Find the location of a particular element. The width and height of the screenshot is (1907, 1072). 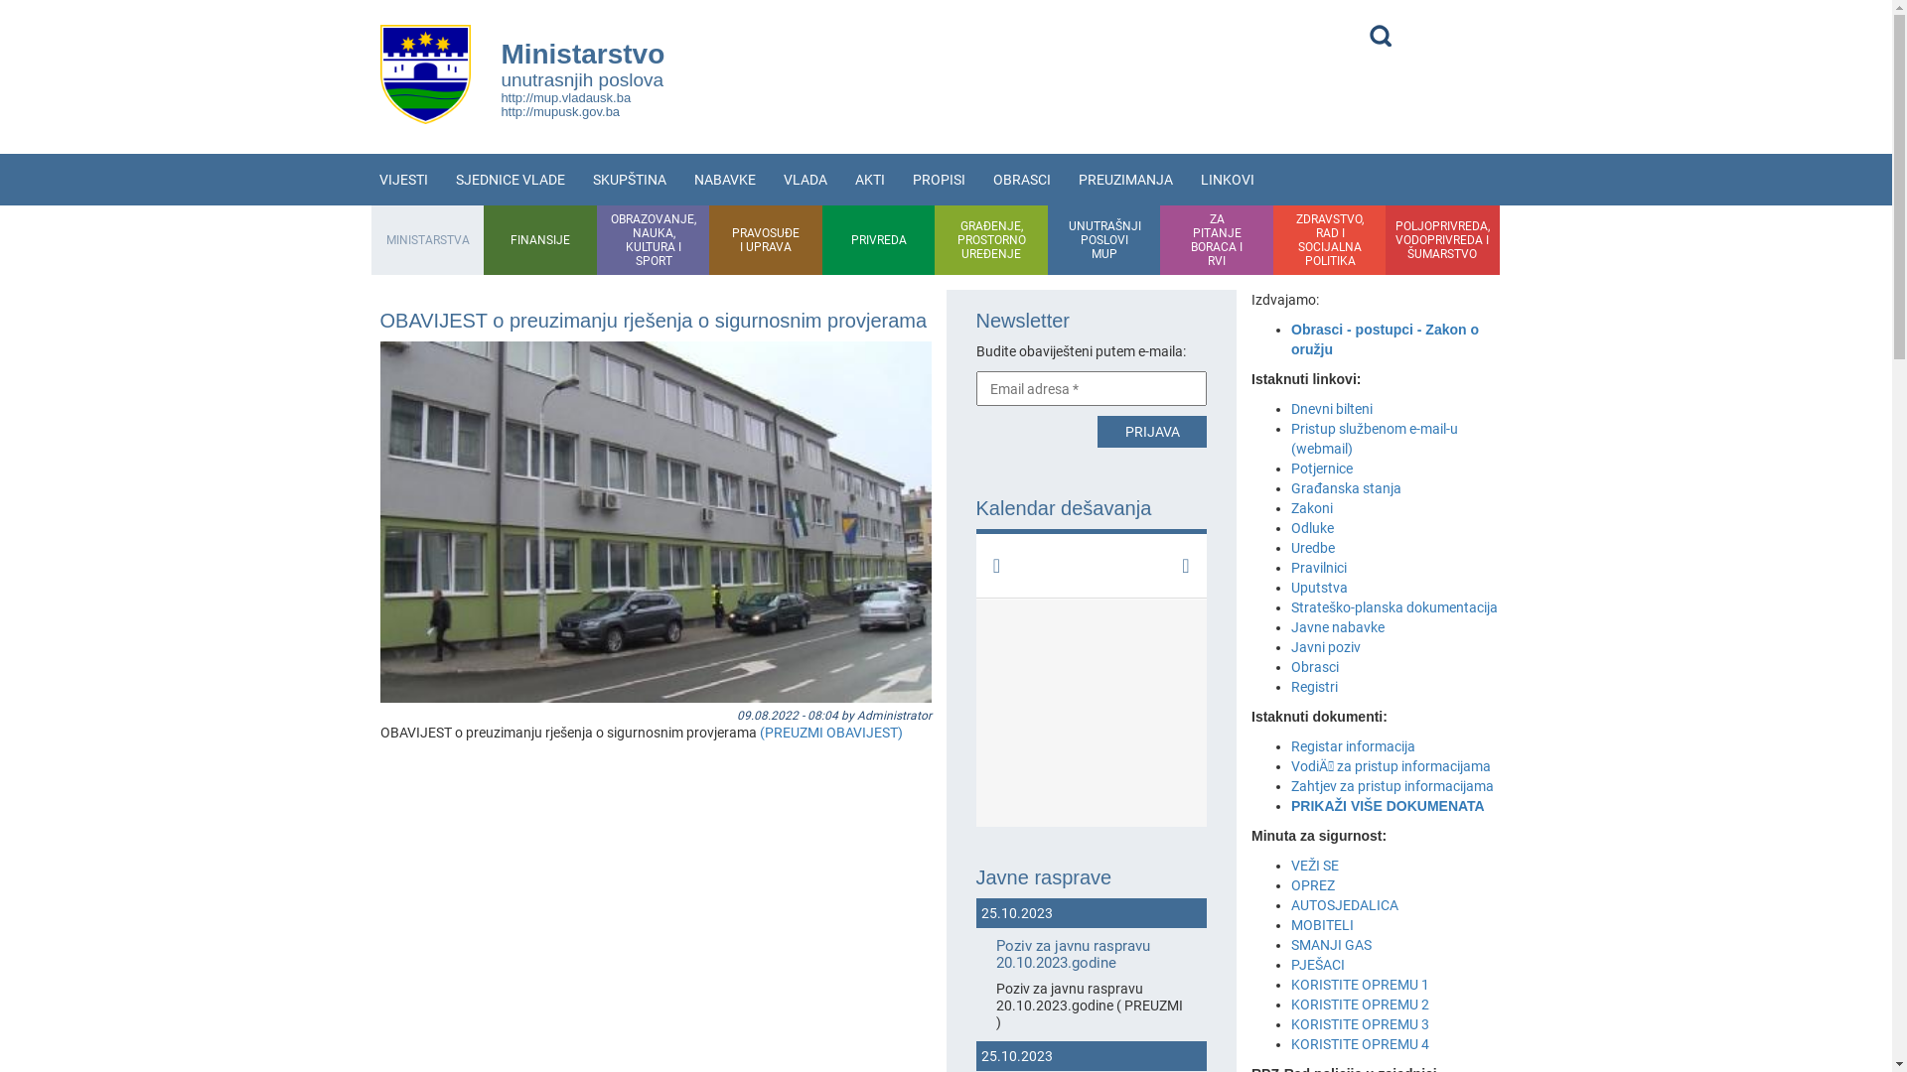

OBRAZOVANJE, NAUKA, KULTURA I SPORT is located at coordinates (654, 240).